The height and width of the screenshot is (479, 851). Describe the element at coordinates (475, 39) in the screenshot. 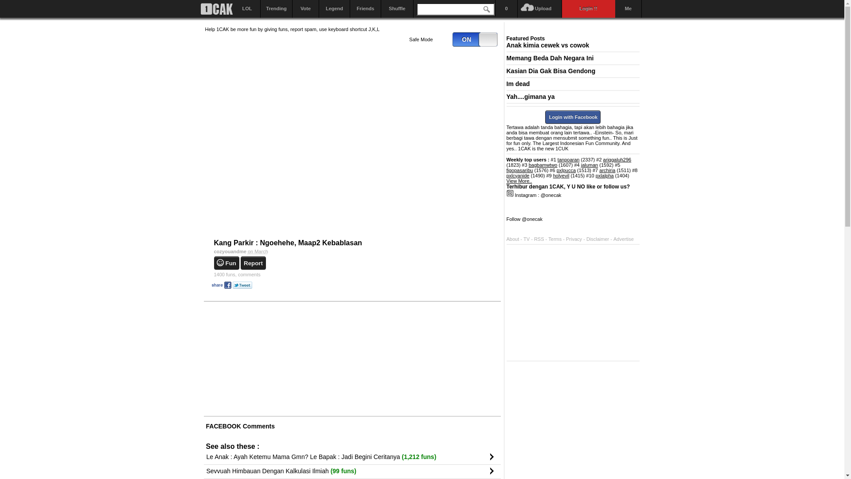

I see `0` at that location.